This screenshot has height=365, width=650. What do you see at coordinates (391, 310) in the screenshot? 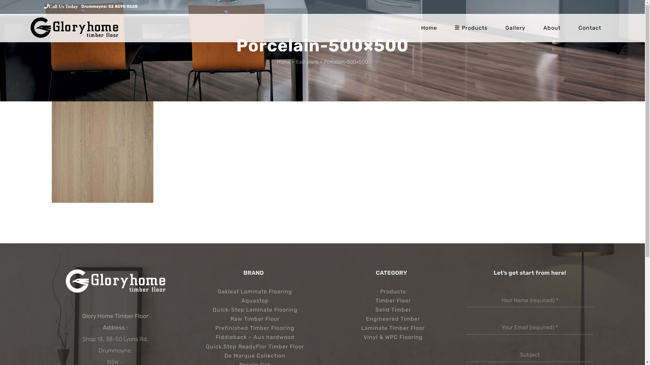
I see `Solid Timber` at bounding box center [391, 310].